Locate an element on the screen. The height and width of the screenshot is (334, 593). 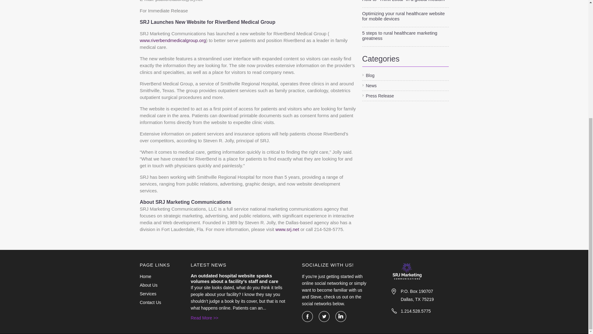
www.riverbendmedicalgroup.org is located at coordinates (172, 40).